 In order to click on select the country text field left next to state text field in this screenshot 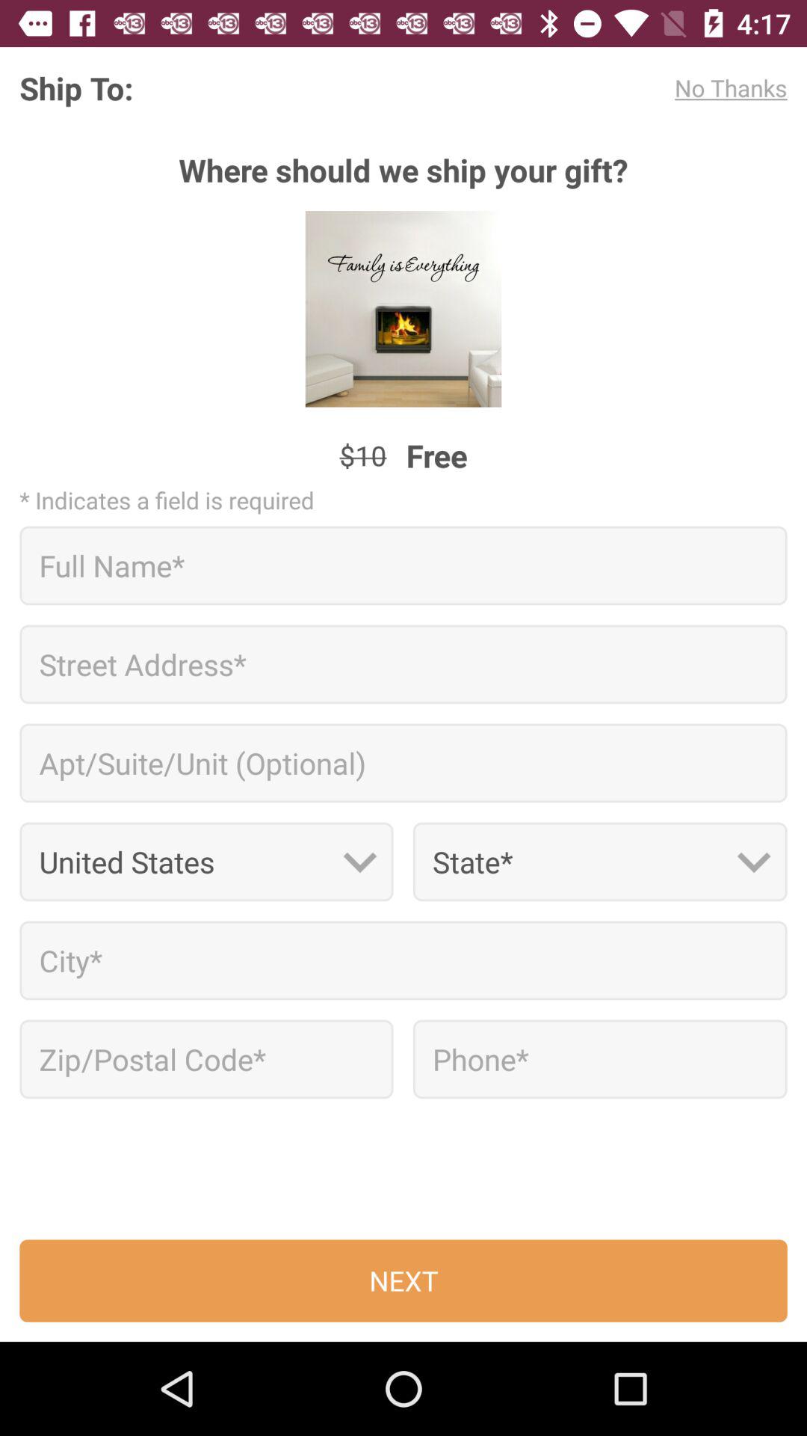, I will do `click(206, 862)`.